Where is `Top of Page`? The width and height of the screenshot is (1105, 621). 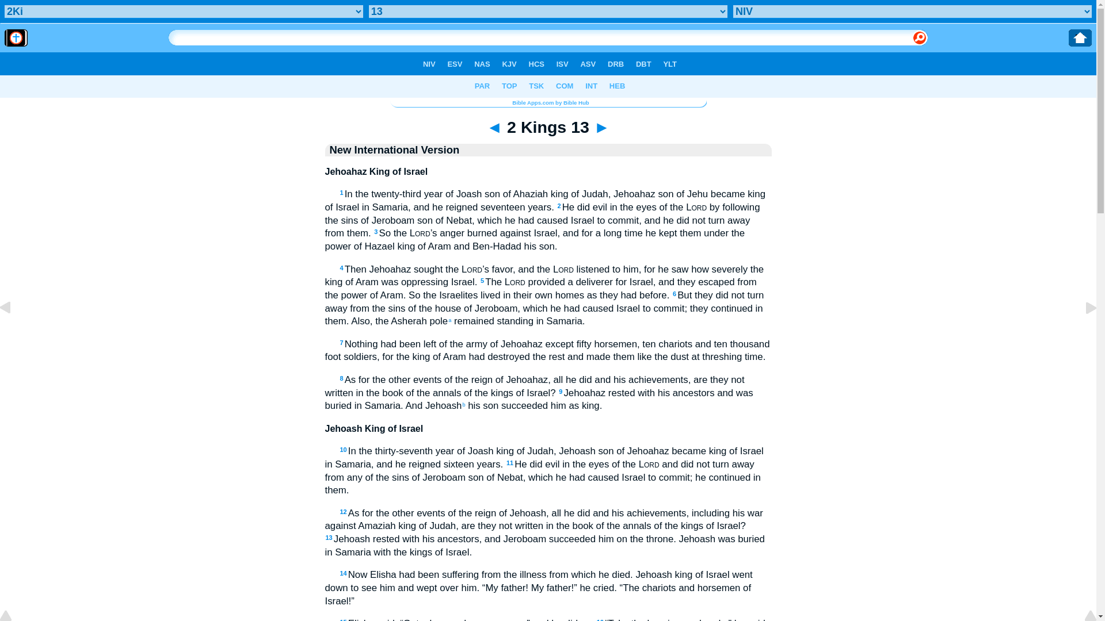 Top of Page is located at coordinates (14, 616).